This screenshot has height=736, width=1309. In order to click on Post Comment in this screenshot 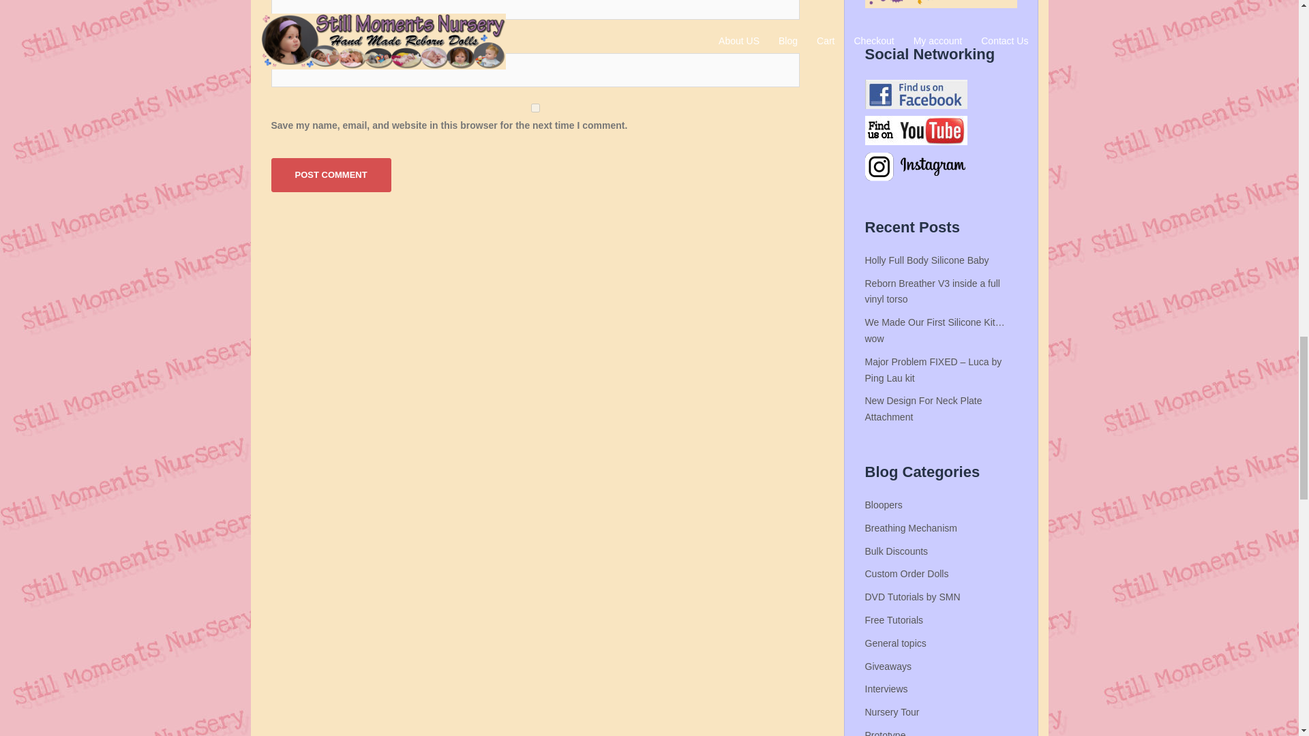, I will do `click(331, 174)`.